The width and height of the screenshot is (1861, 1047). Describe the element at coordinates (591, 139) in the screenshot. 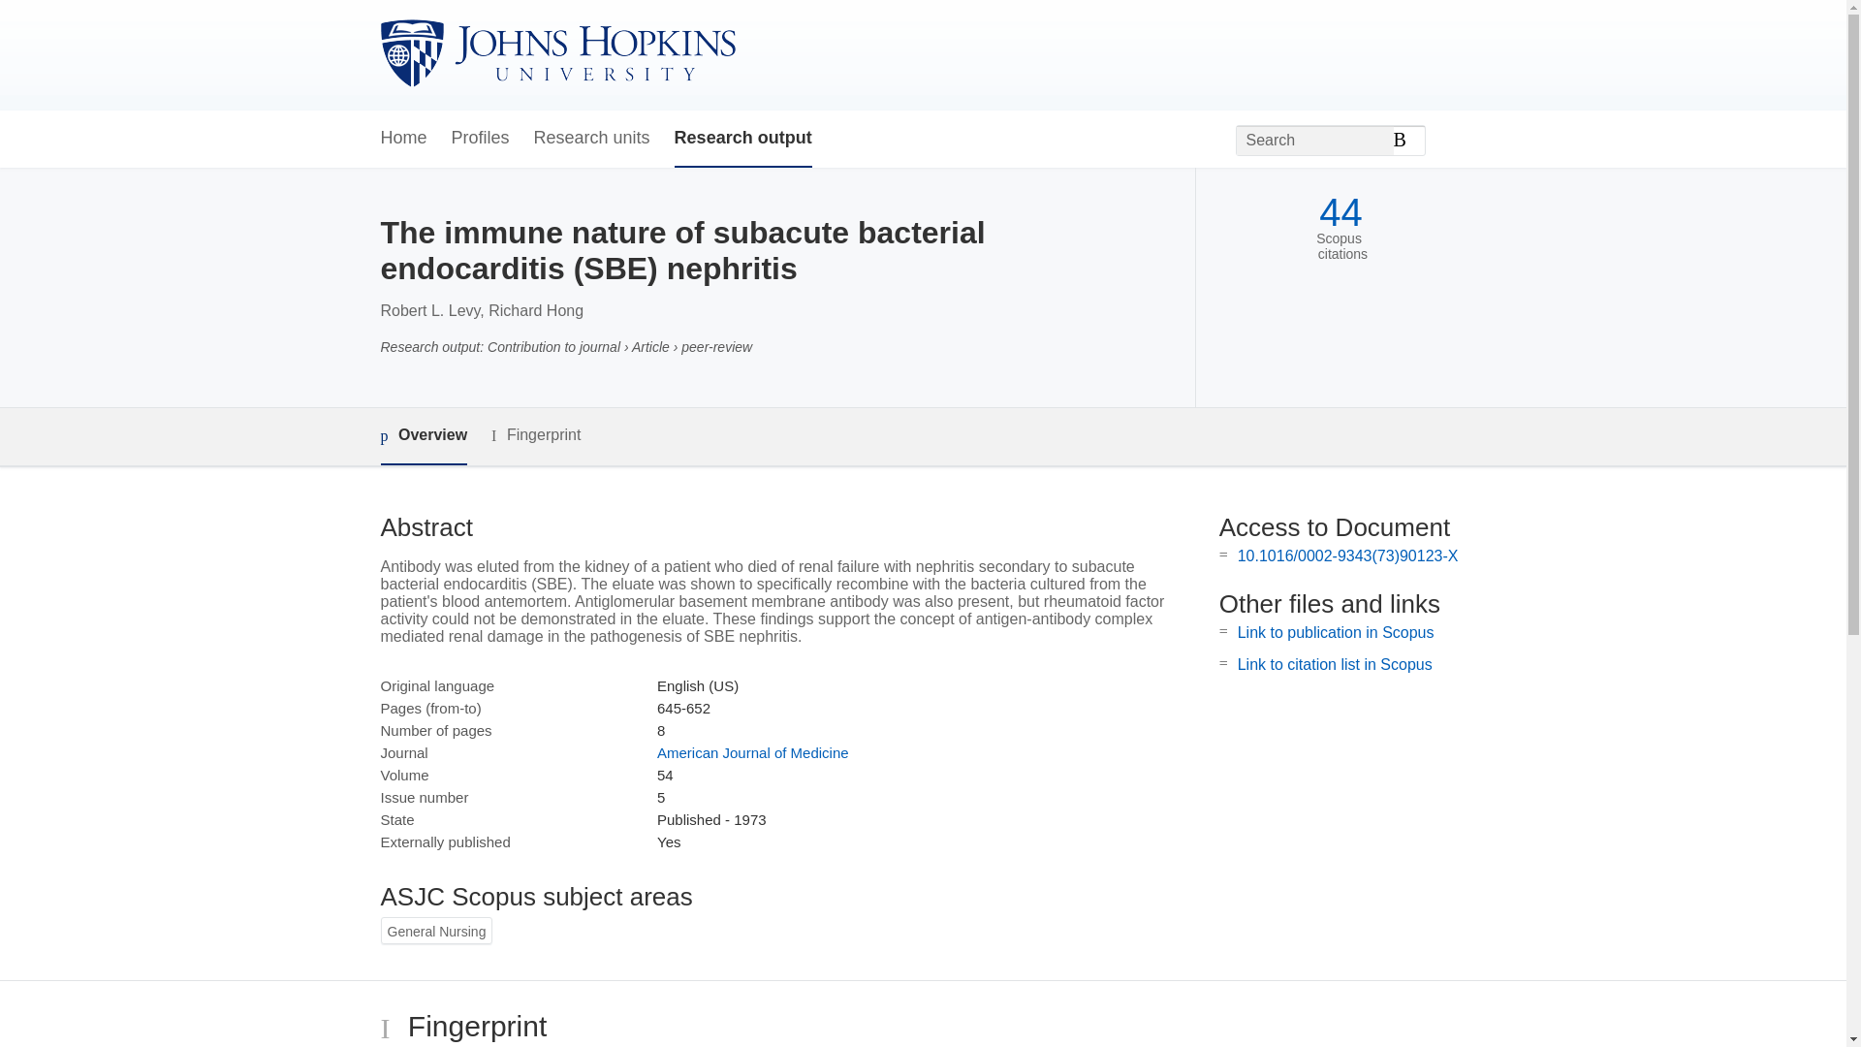

I see `Research units` at that location.